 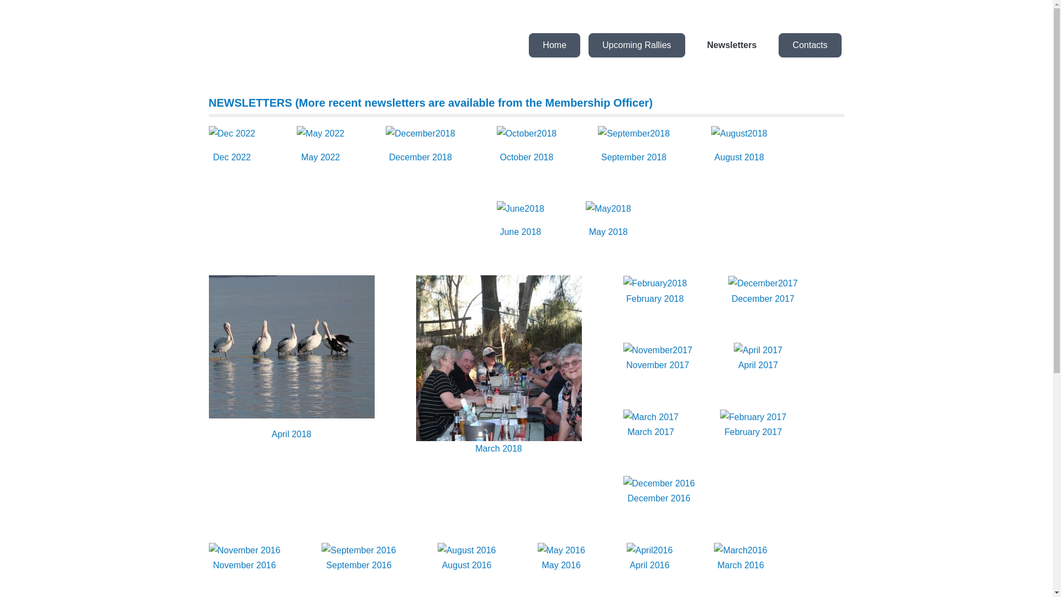 What do you see at coordinates (467, 565) in the screenshot?
I see `August 2016` at bounding box center [467, 565].